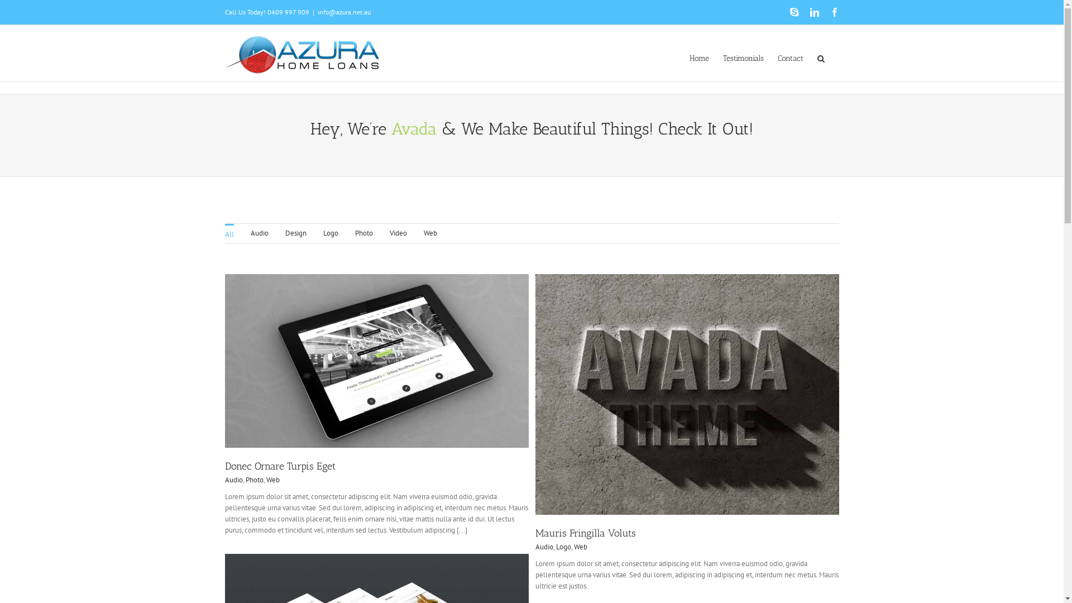 This screenshot has width=1072, height=603. I want to click on Logo, so click(564, 547).